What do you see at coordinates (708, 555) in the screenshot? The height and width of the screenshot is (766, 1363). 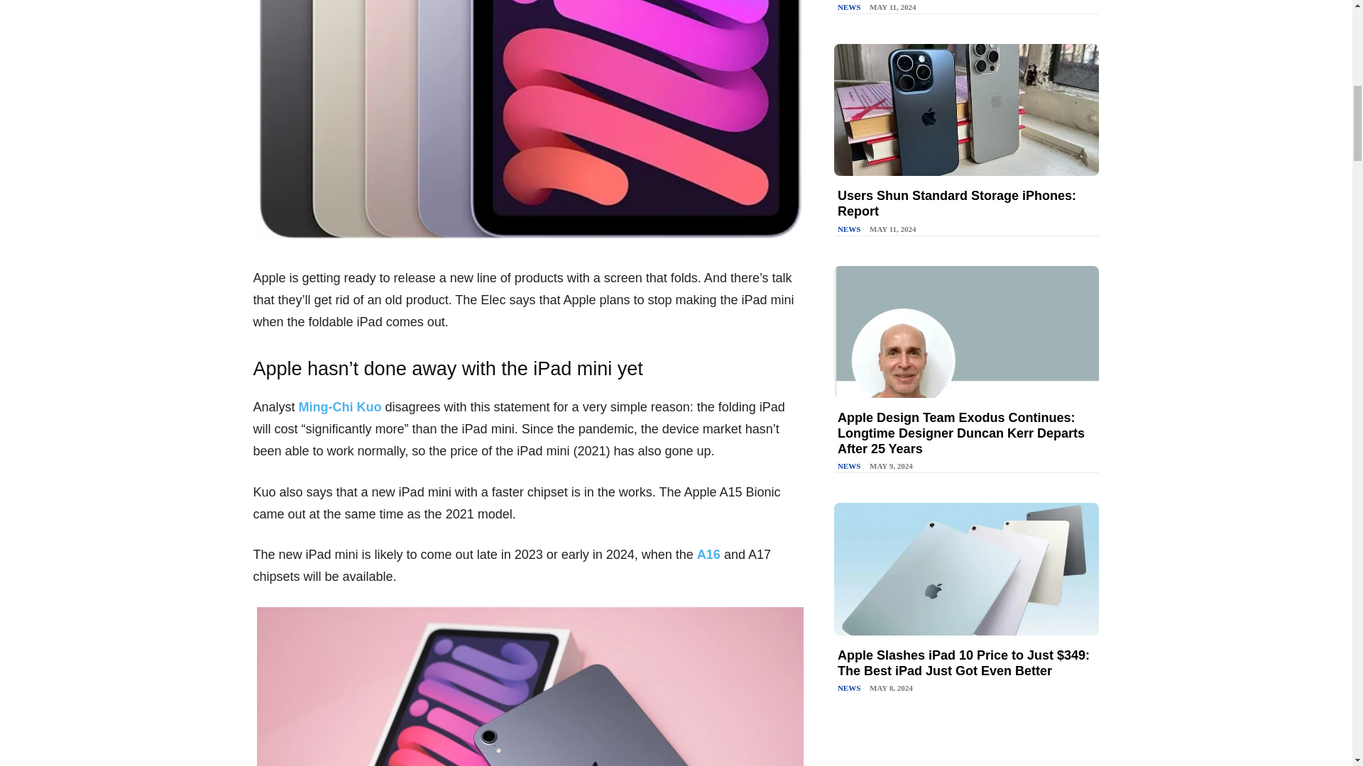 I see `A16` at bounding box center [708, 555].